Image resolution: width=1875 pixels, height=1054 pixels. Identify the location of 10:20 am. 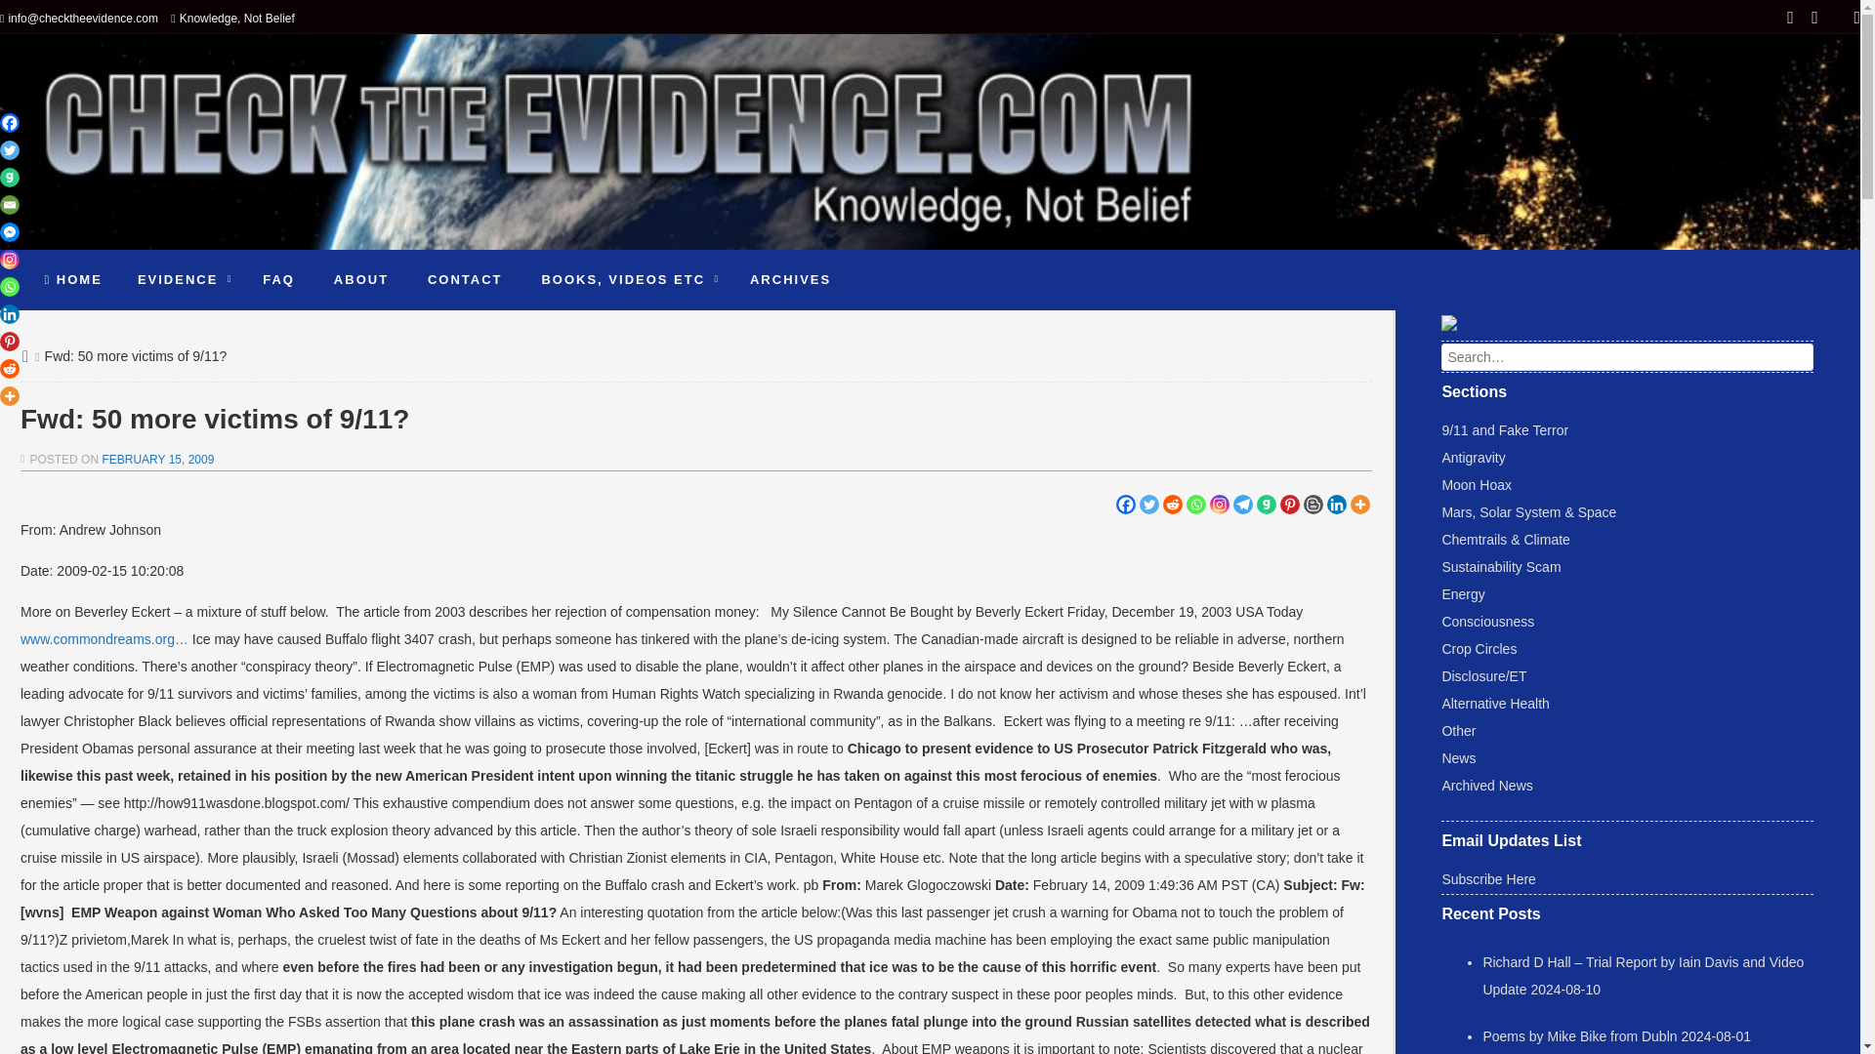
(156, 460).